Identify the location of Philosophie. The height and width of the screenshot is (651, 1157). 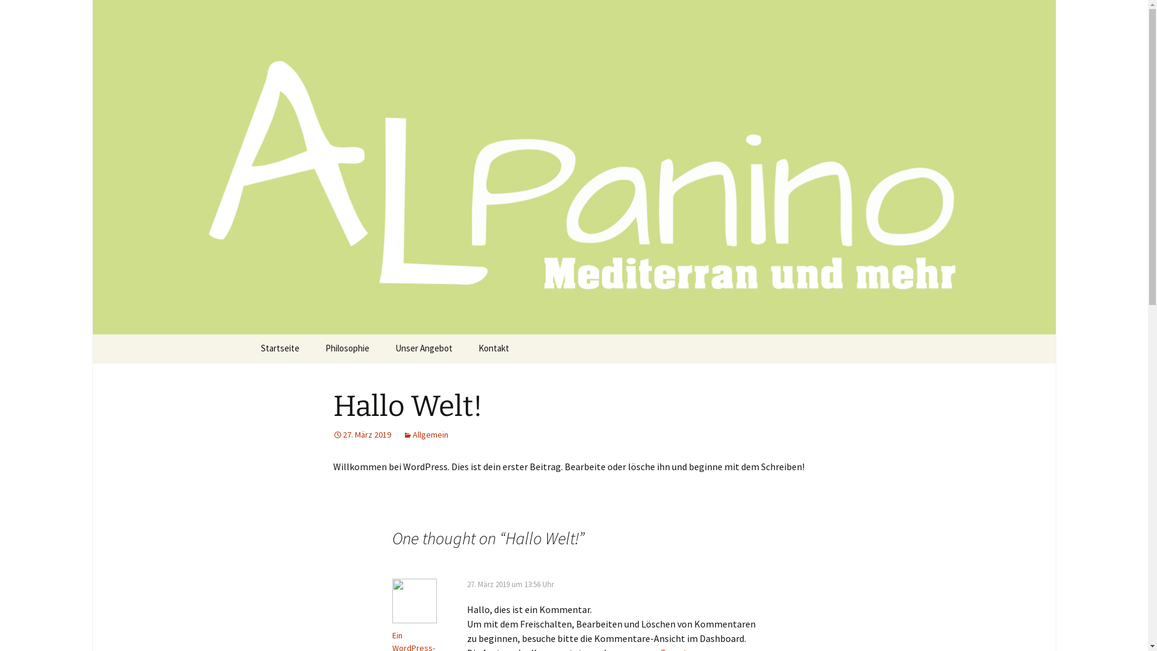
(347, 349).